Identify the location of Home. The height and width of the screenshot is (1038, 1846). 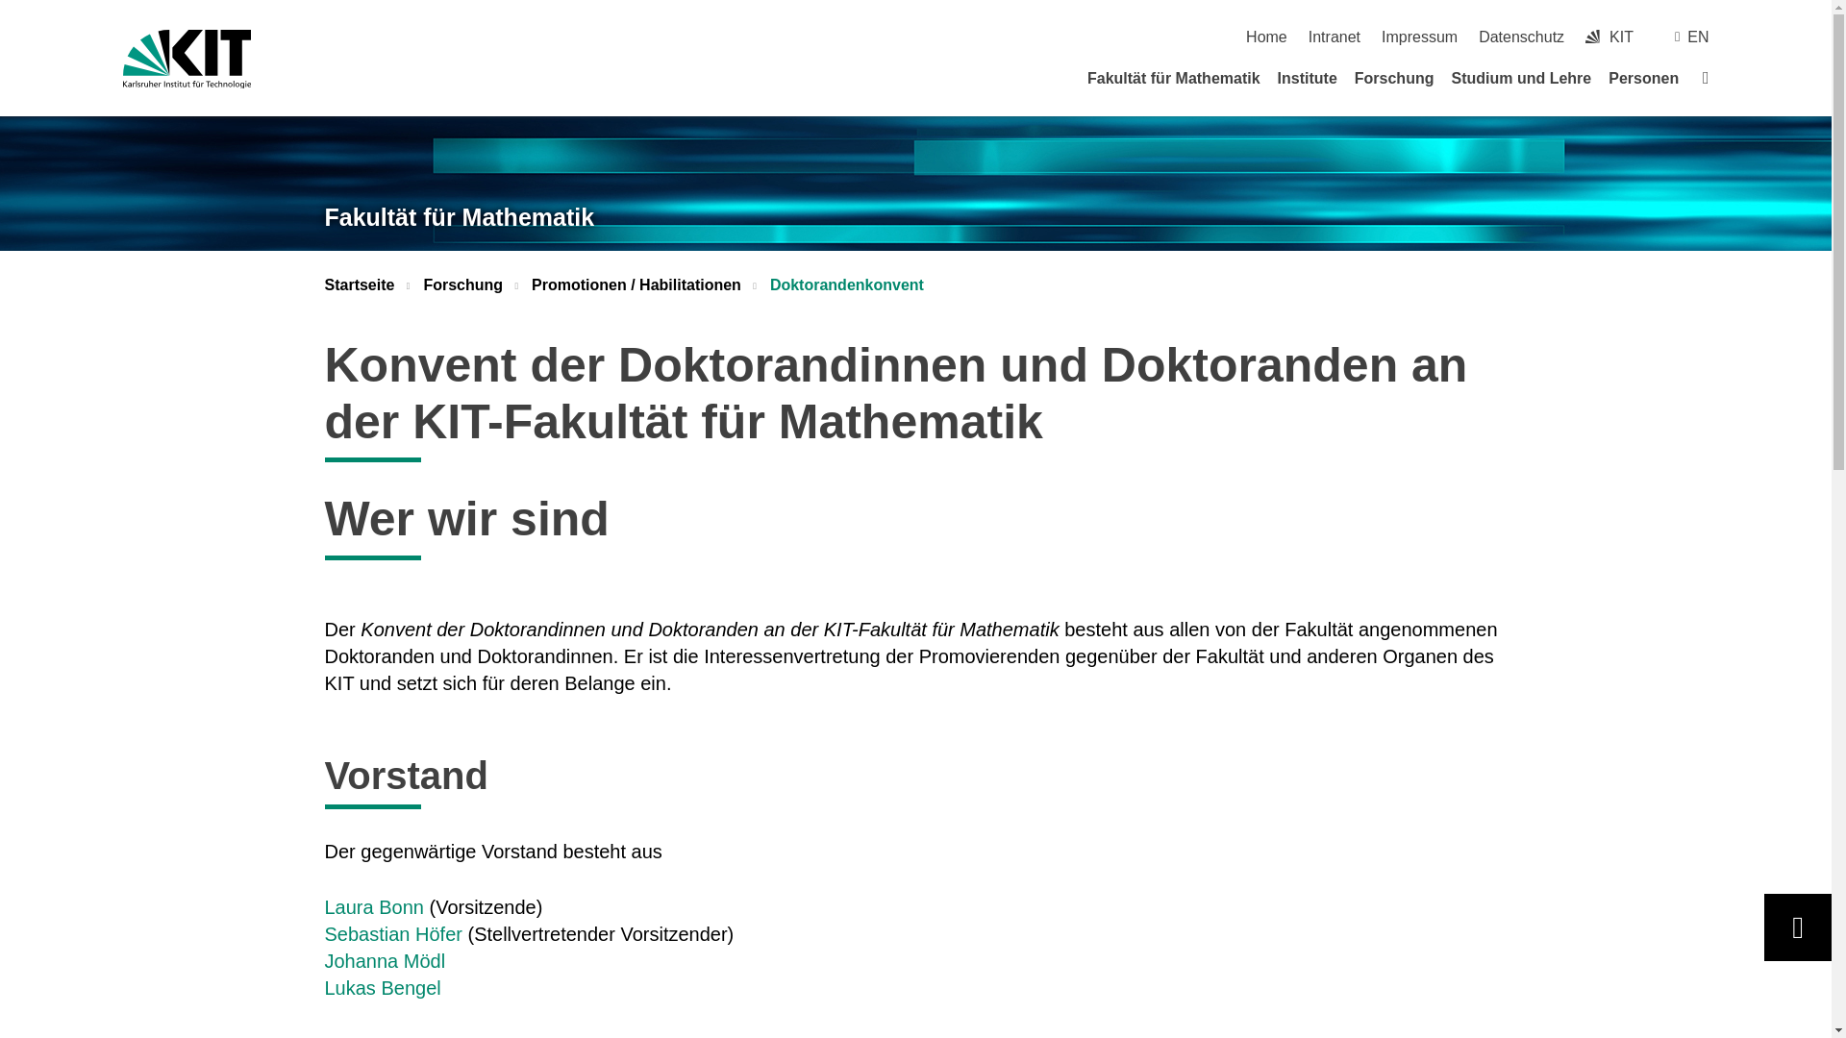
(1266, 37).